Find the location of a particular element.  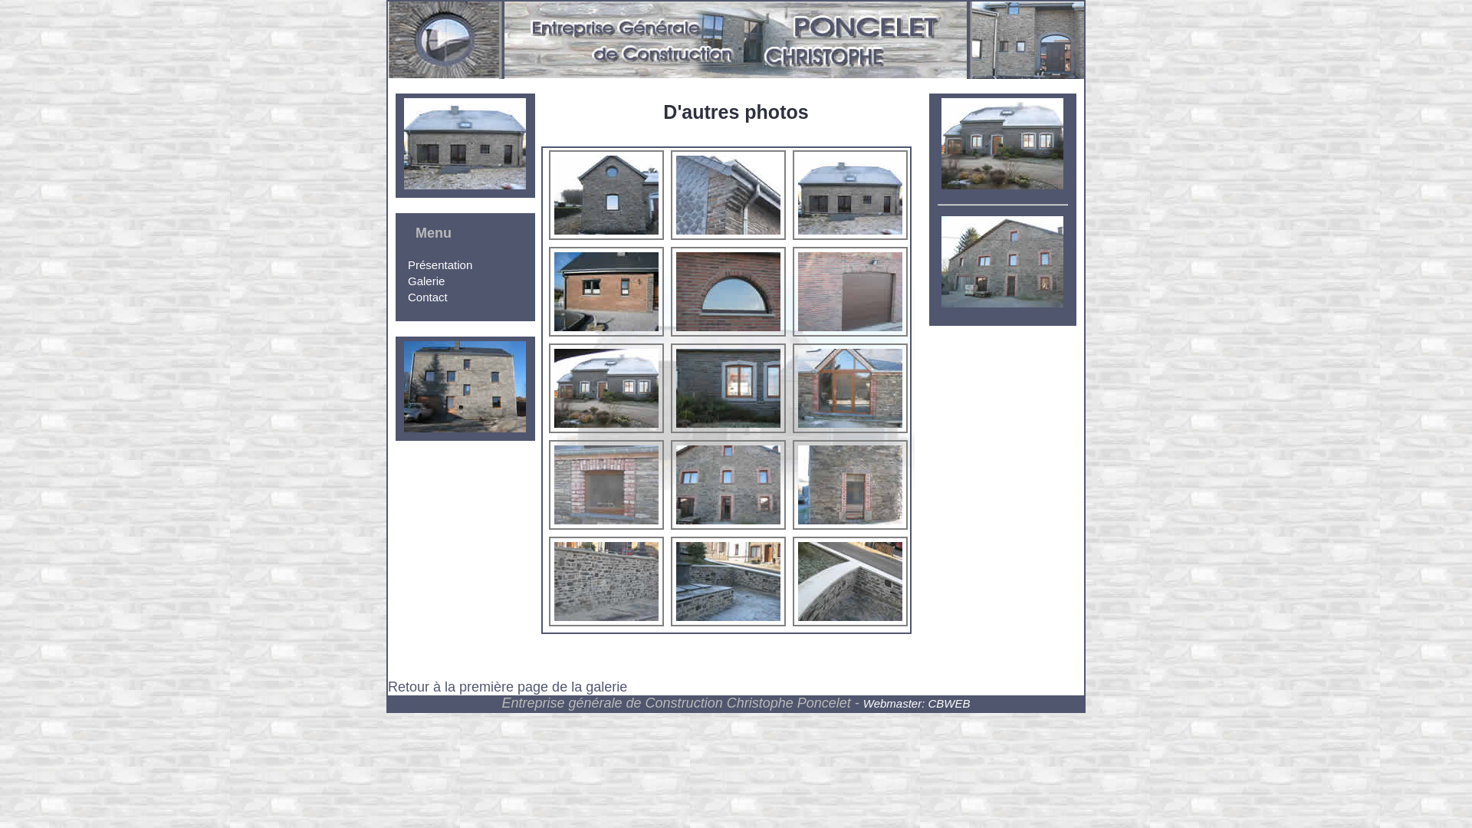

Agrandir is located at coordinates (850, 291).